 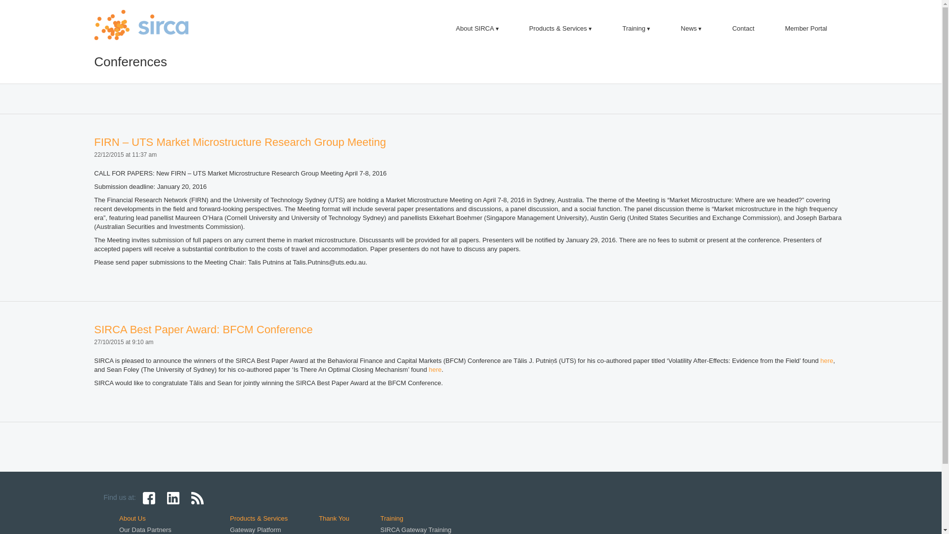 What do you see at coordinates (203, 329) in the screenshot?
I see `SIRCA Best Paper Award: BFCM Conference` at bounding box center [203, 329].